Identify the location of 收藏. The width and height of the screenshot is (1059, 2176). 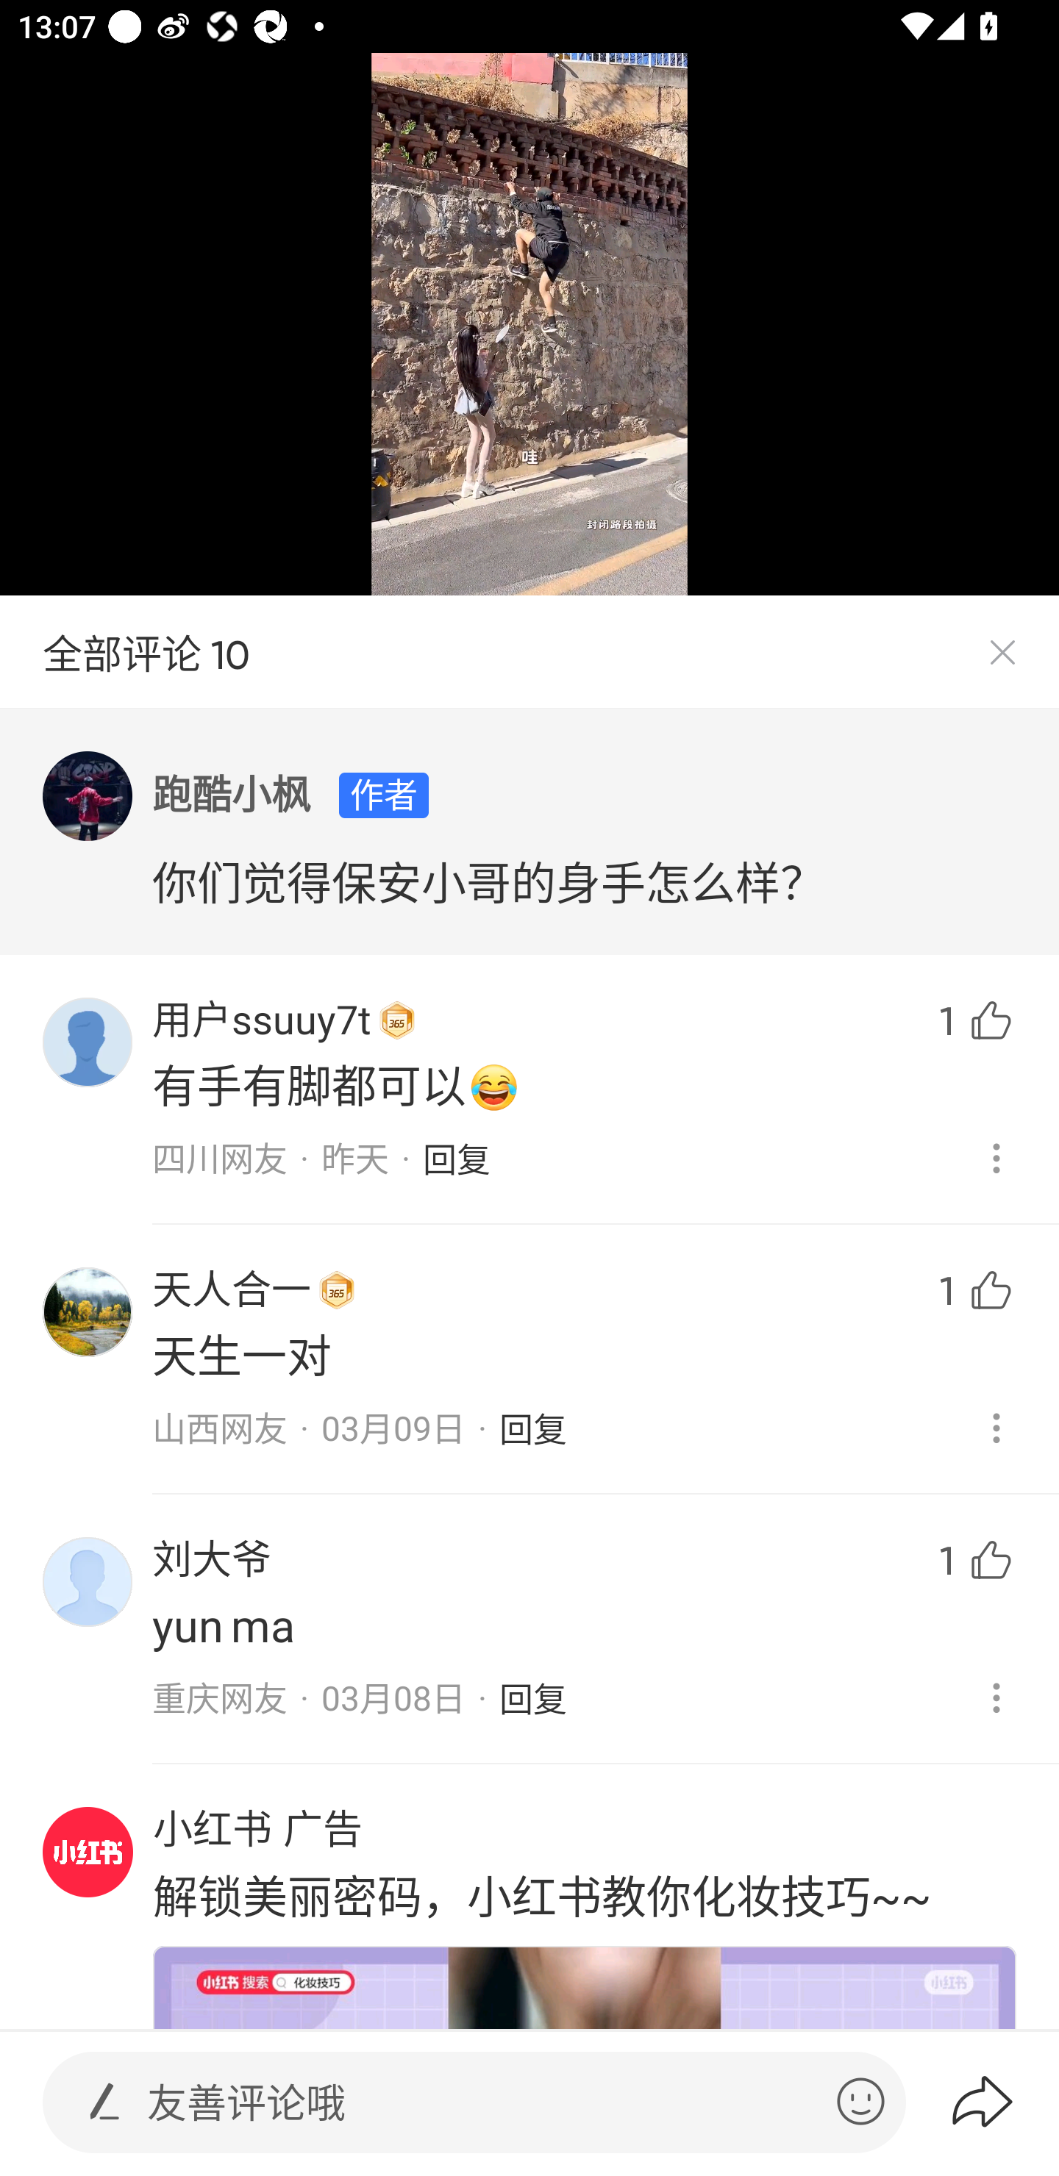
(966, 1747).